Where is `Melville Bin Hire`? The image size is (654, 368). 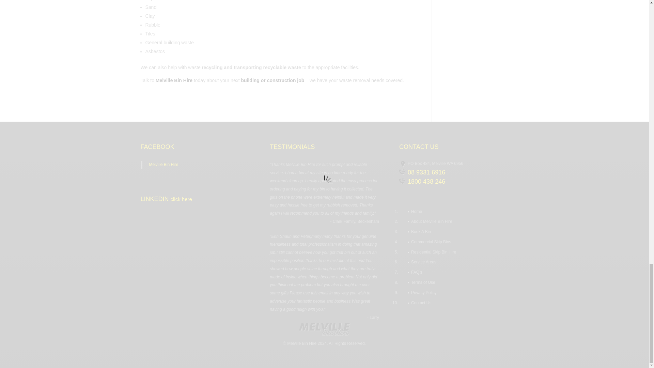 Melville Bin Hire is located at coordinates (163, 165).